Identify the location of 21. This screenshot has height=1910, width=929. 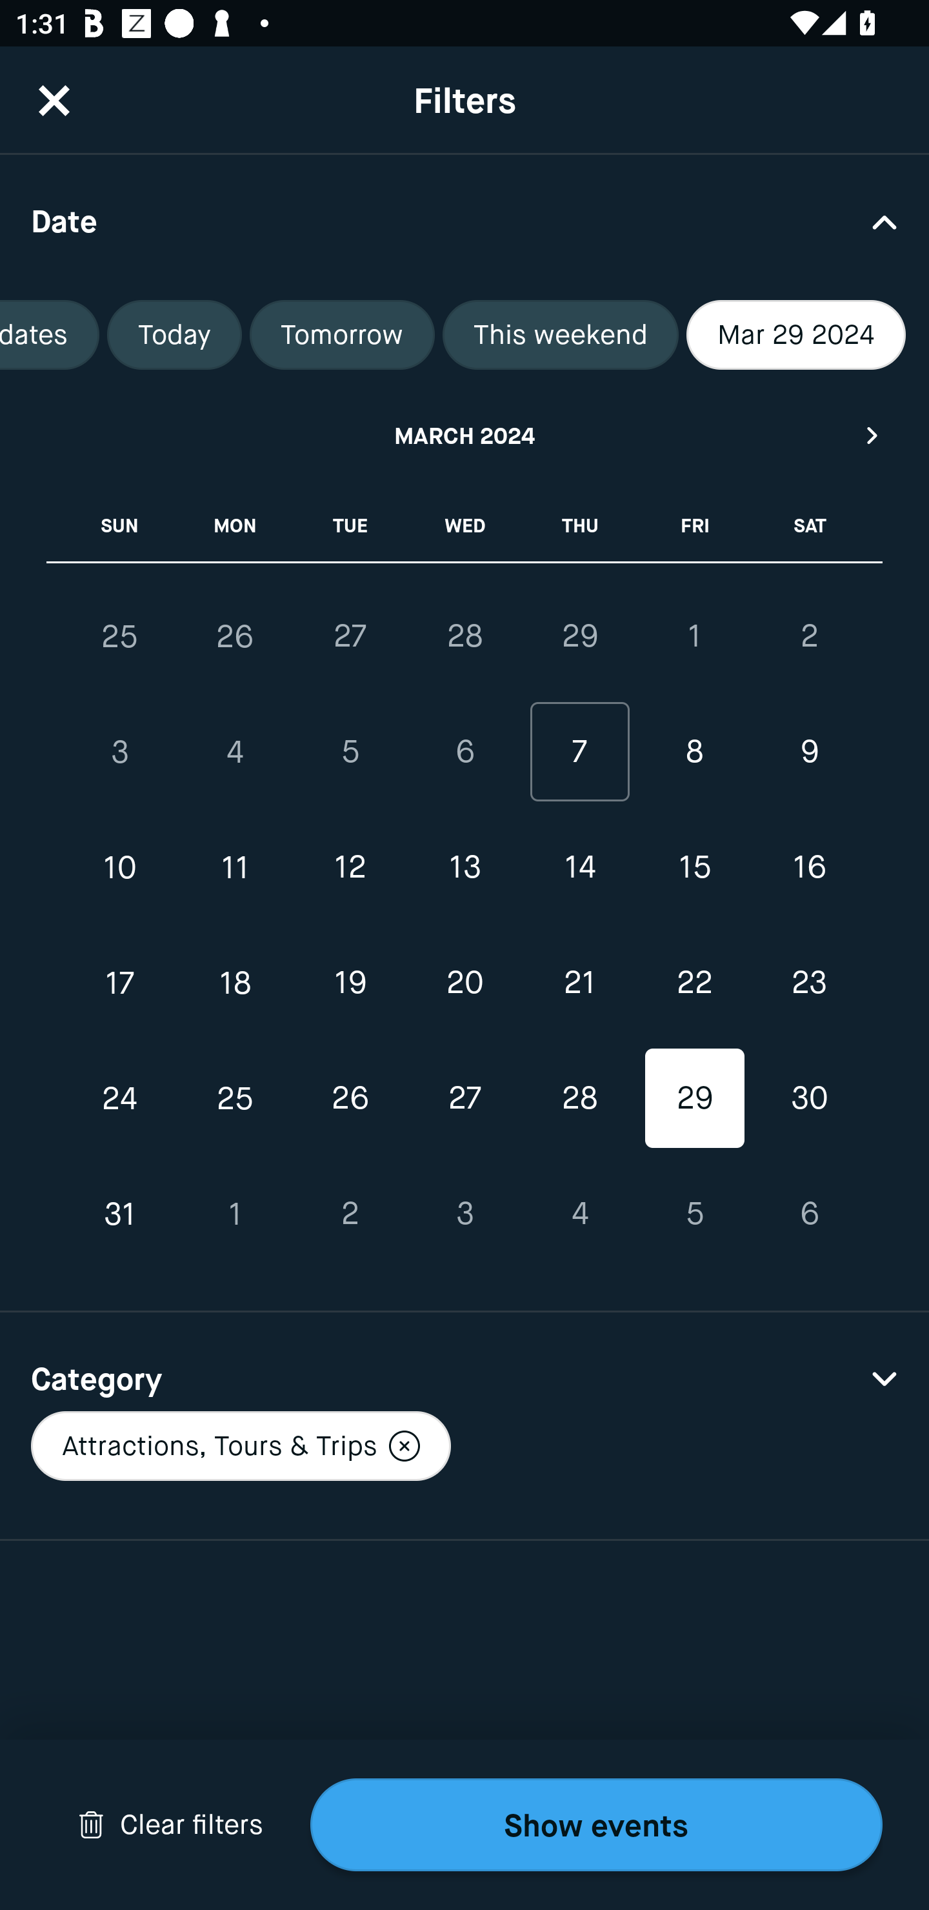
(579, 982).